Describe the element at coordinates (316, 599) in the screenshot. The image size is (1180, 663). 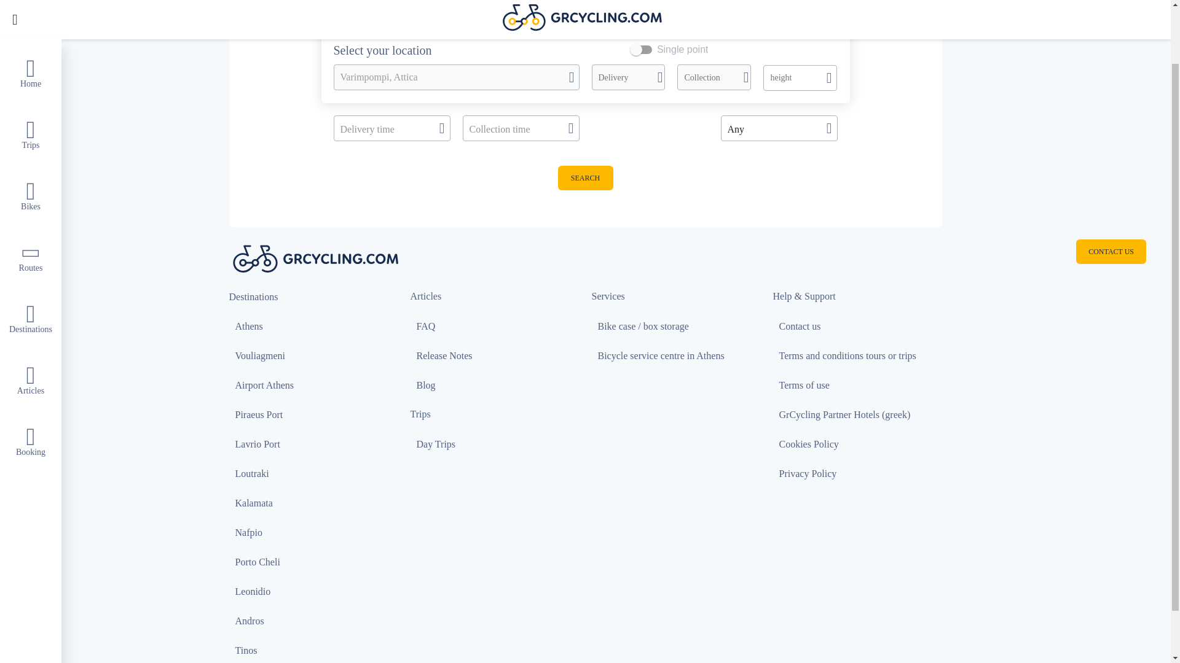
I see `Leonidio` at that location.